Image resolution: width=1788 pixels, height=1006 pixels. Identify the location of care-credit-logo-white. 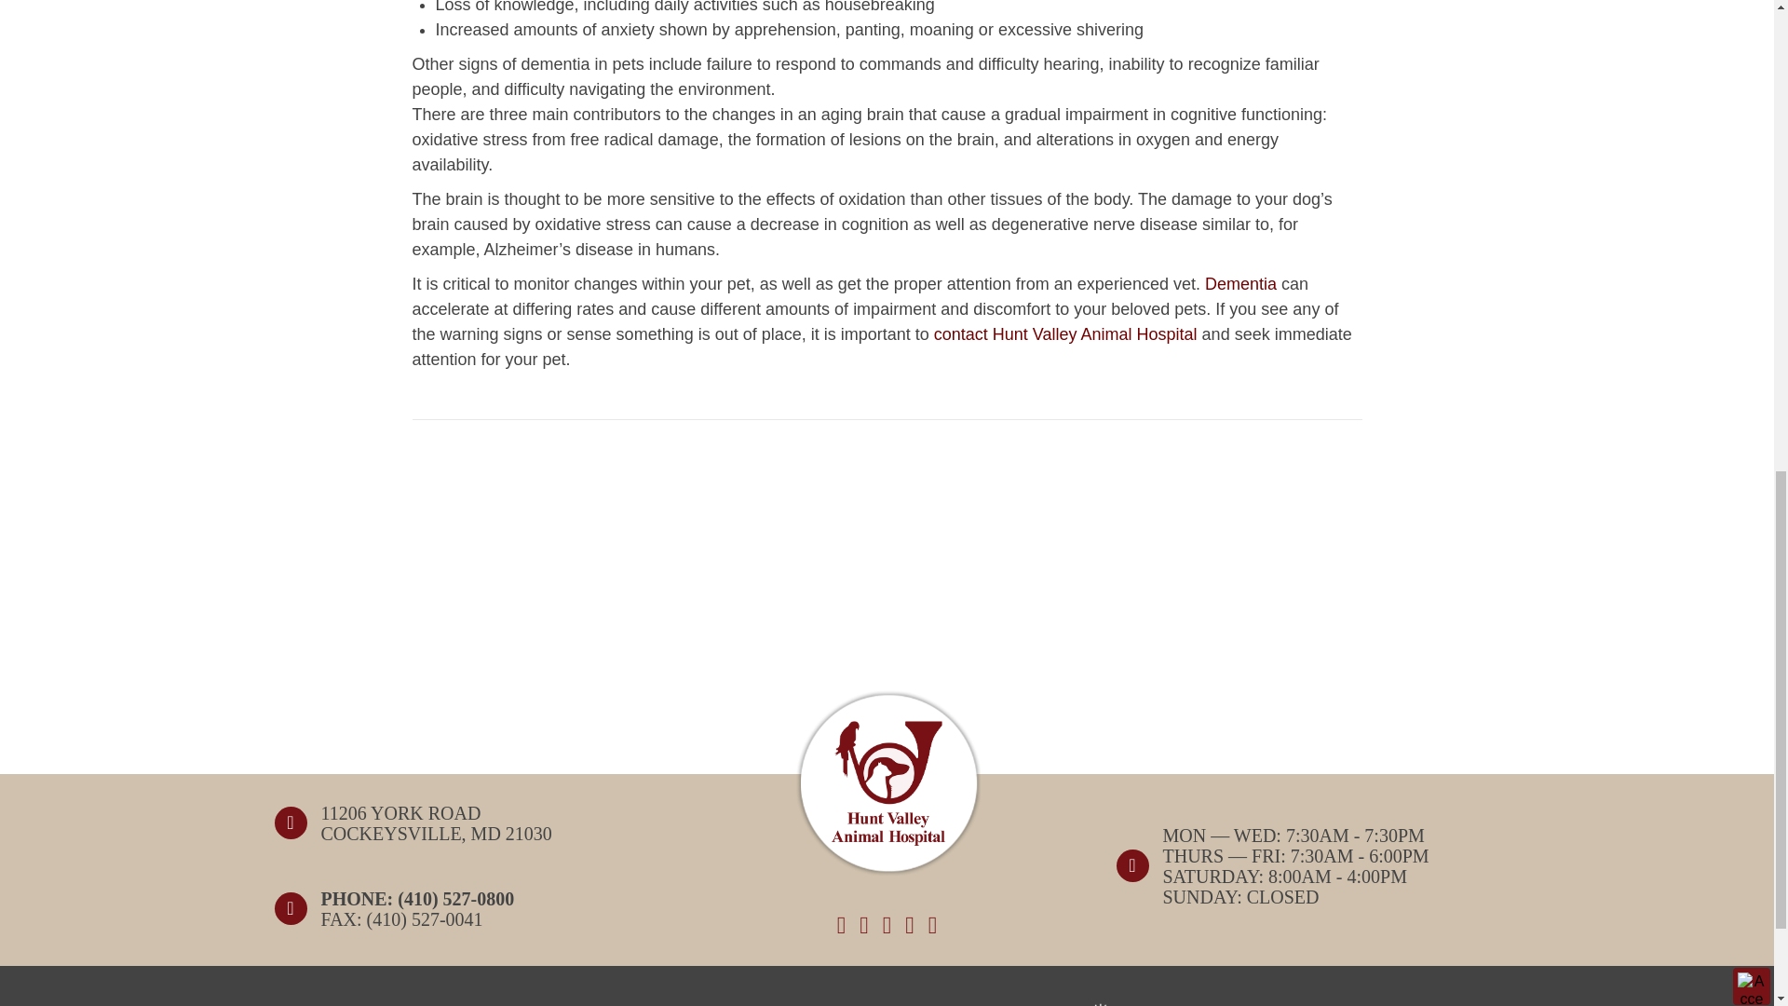
(630, 1004).